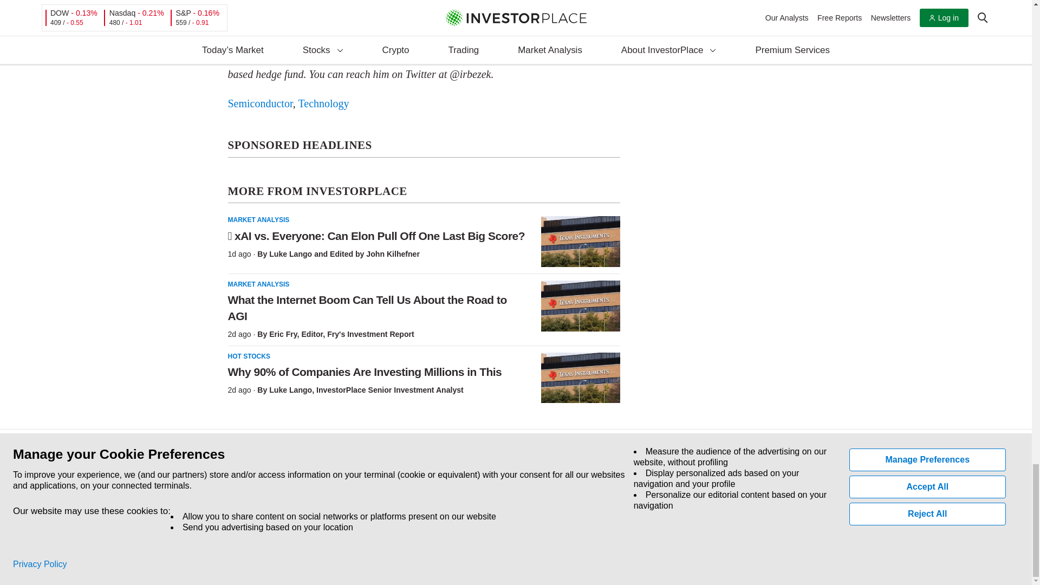 This screenshot has width=1040, height=585. Describe the element at coordinates (290, 254) in the screenshot. I see `View profile of Luke Lango` at that location.